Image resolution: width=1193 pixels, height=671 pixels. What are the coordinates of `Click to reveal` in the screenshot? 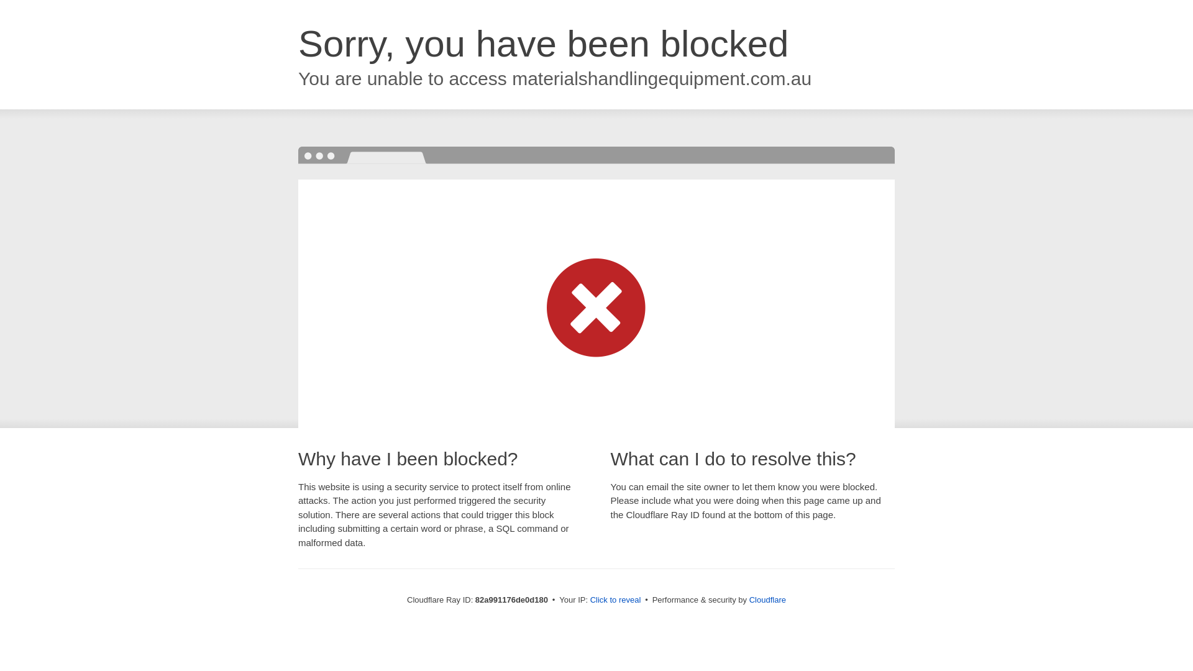 It's located at (616, 600).